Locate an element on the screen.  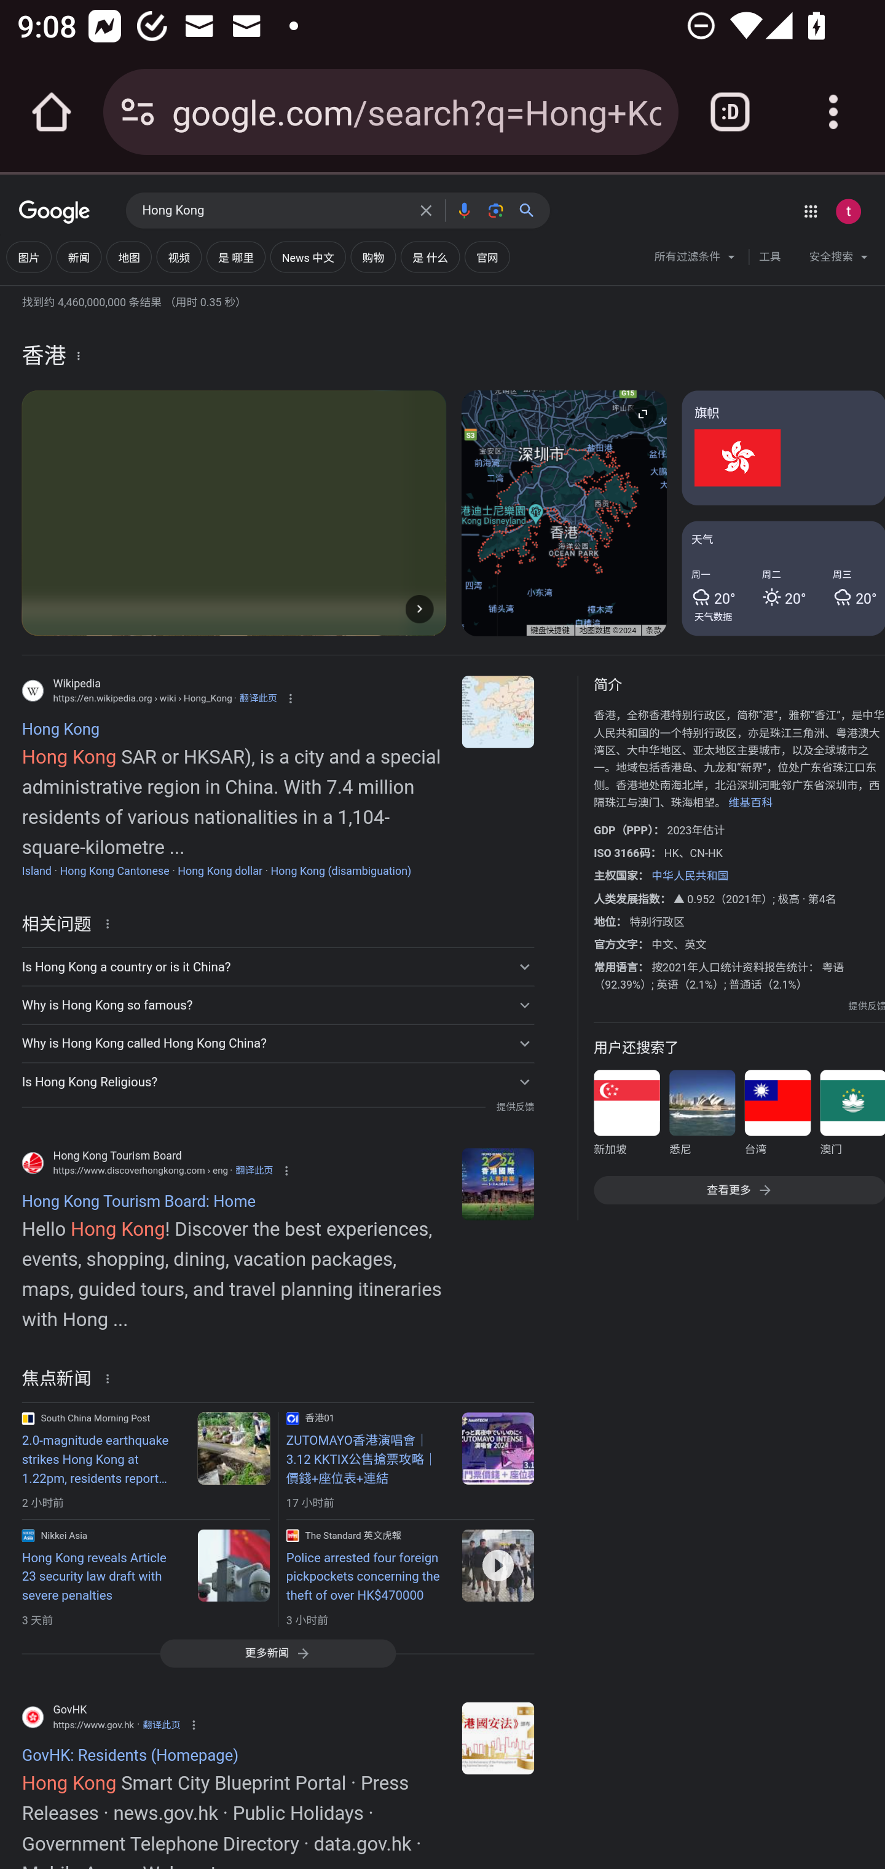
翻译此页 is located at coordinates (161, 1725).